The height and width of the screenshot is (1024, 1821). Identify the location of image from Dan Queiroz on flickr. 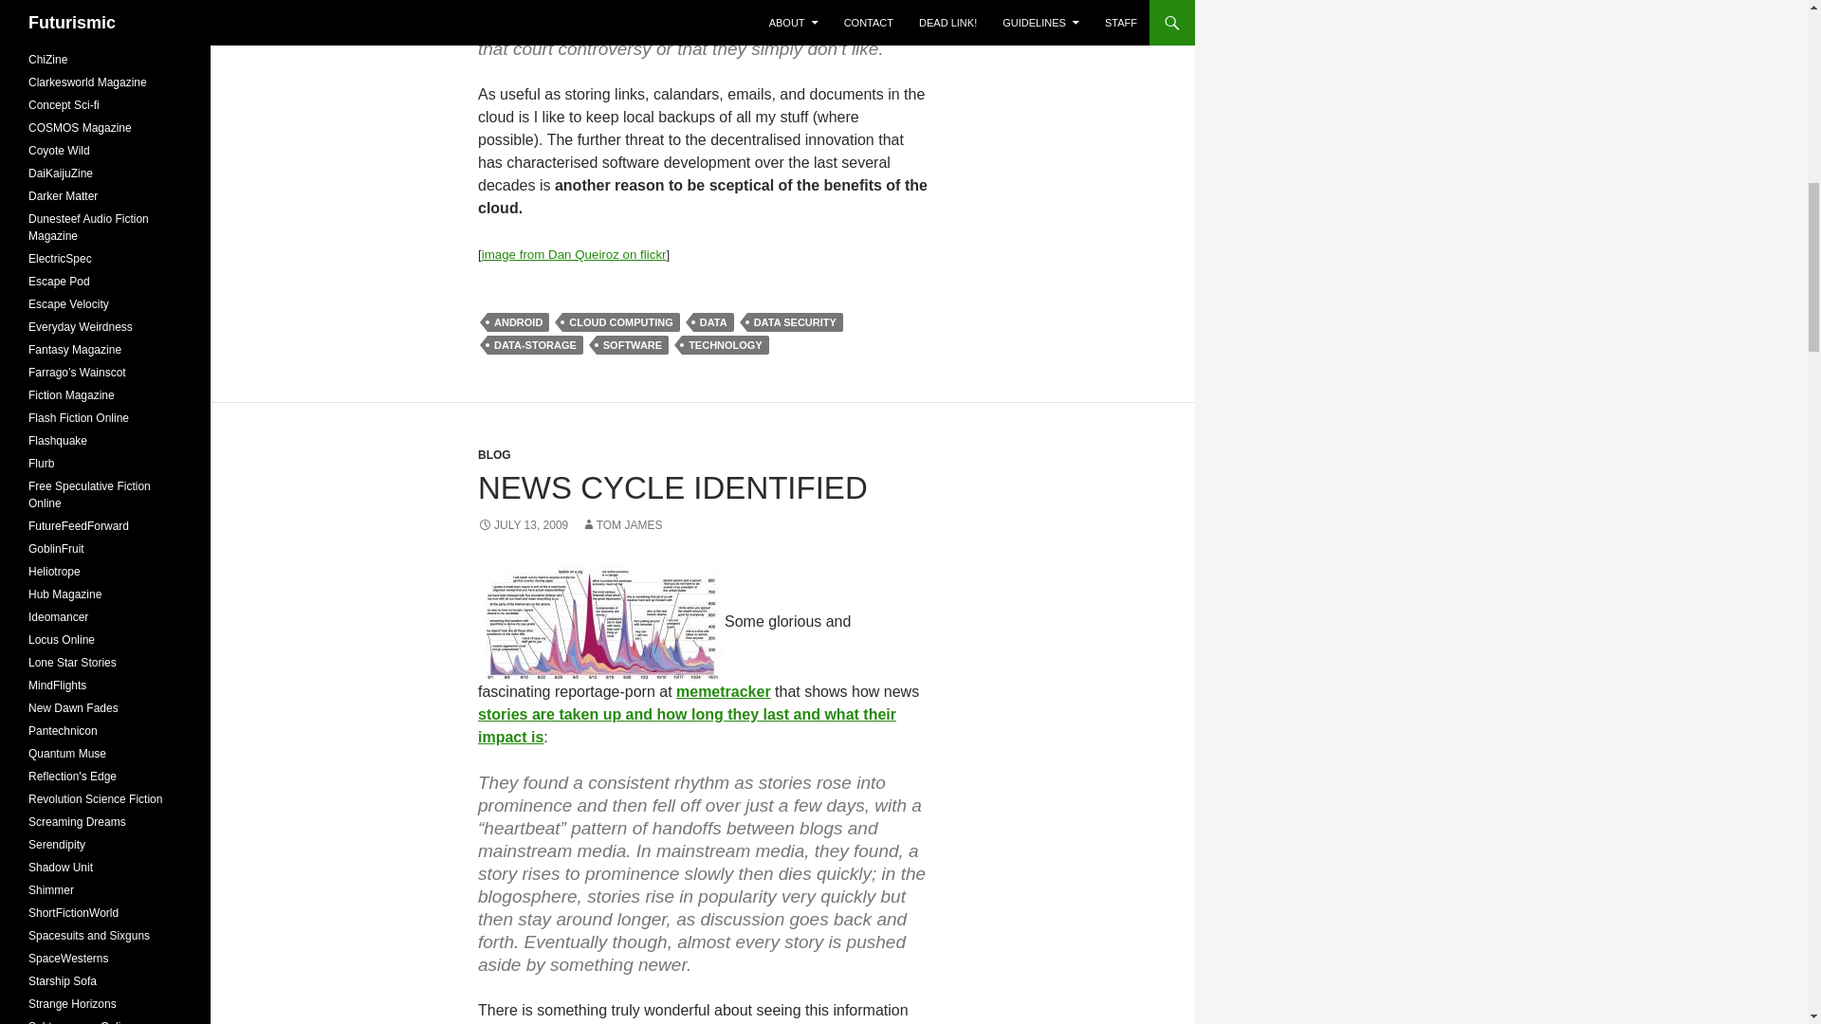
(574, 254).